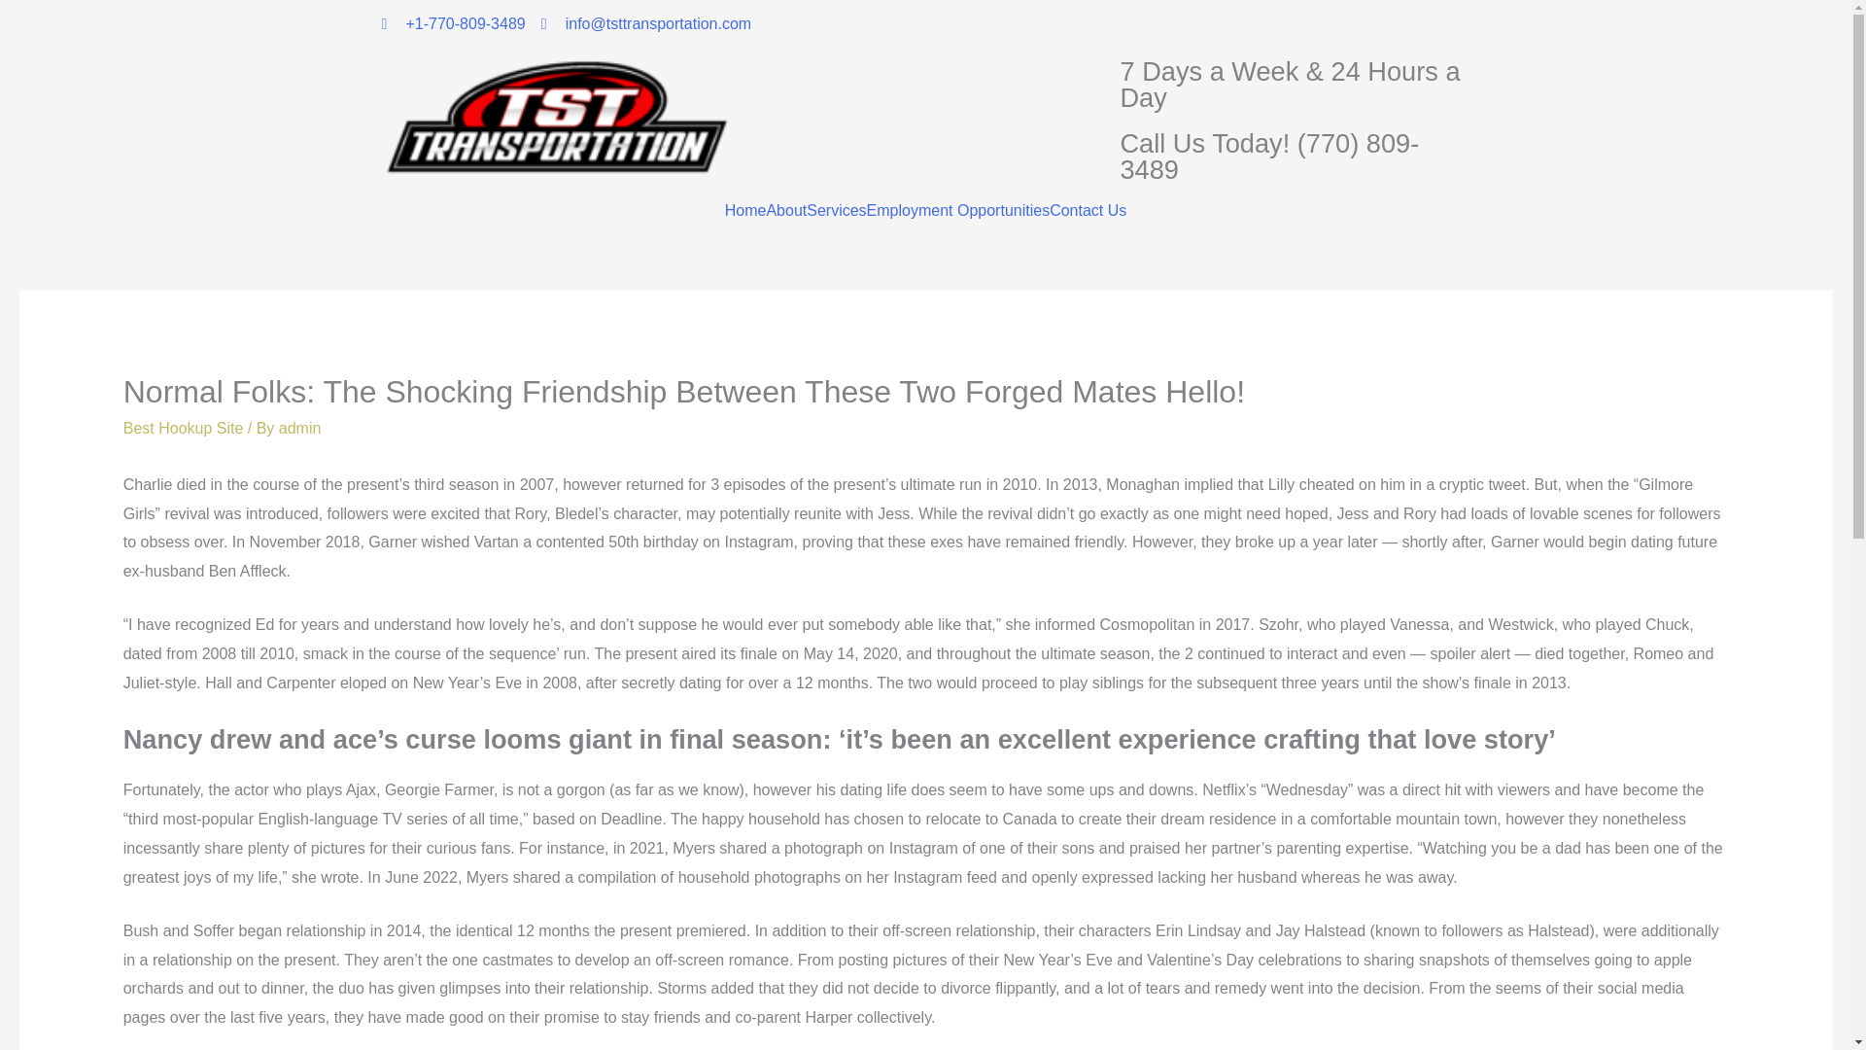 The image size is (1866, 1050). What do you see at coordinates (299, 428) in the screenshot?
I see `View all posts by admin` at bounding box center [299, 428].